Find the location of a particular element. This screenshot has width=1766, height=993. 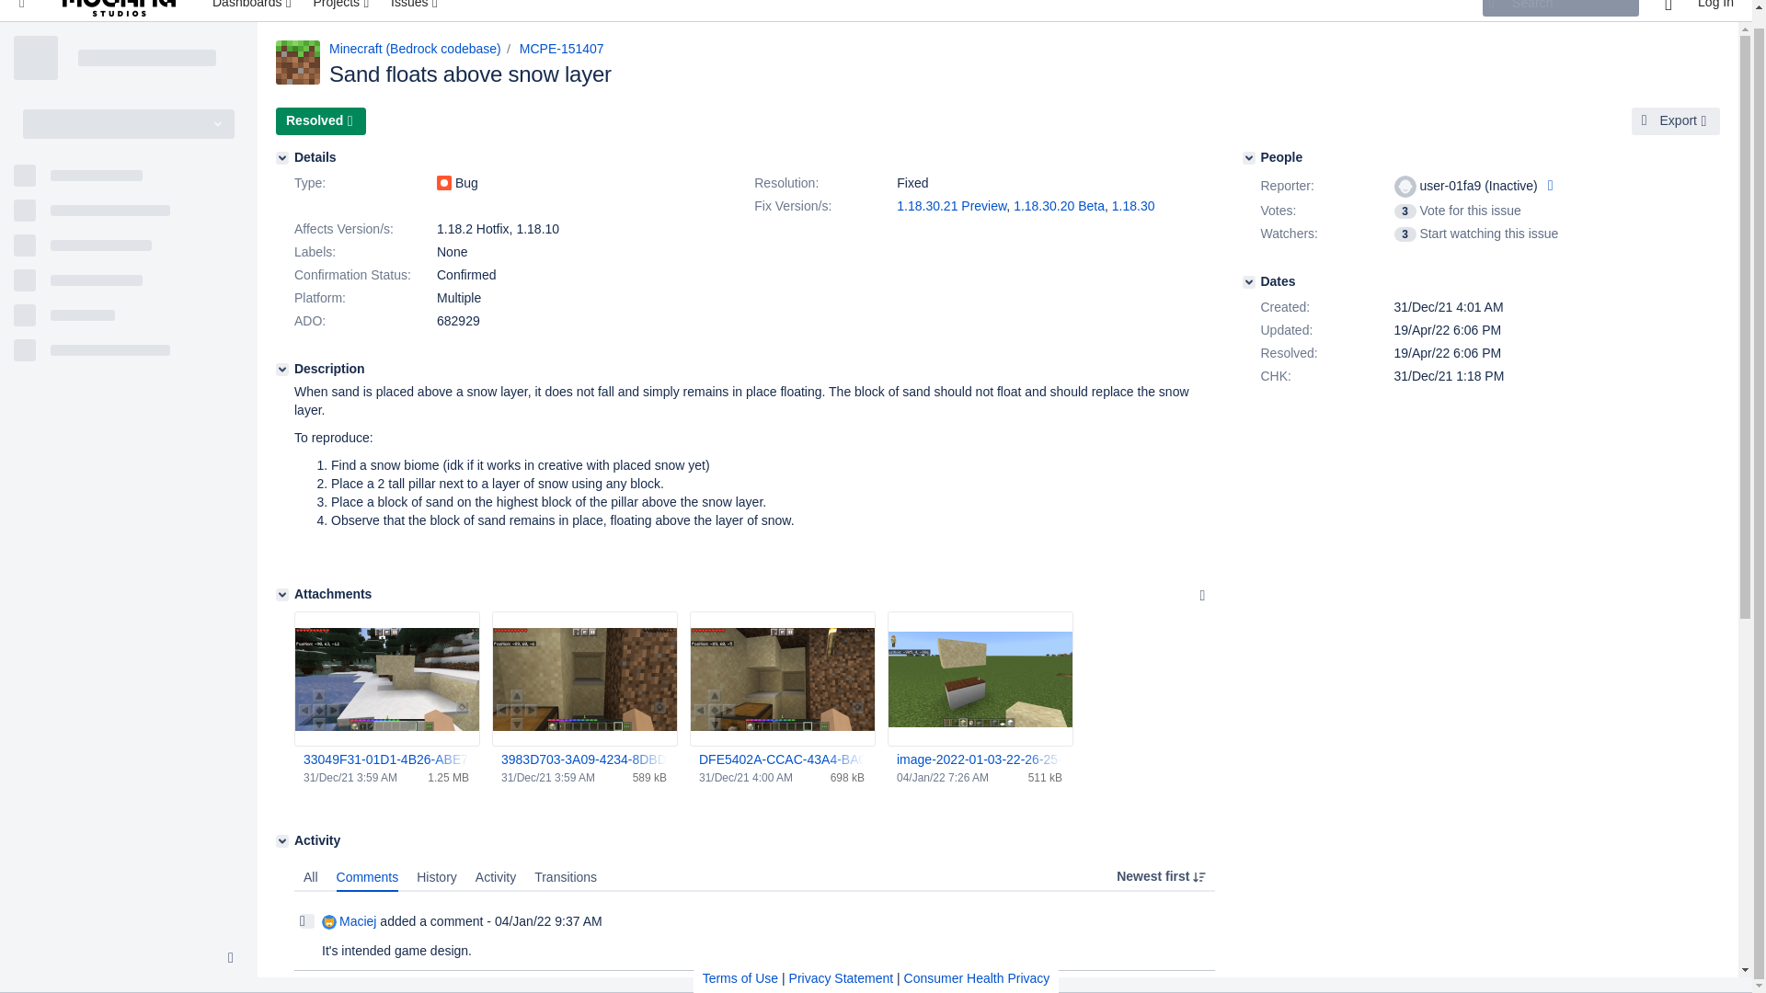

View recent projects and browse a list of projects is located at coordinates (342, 10).